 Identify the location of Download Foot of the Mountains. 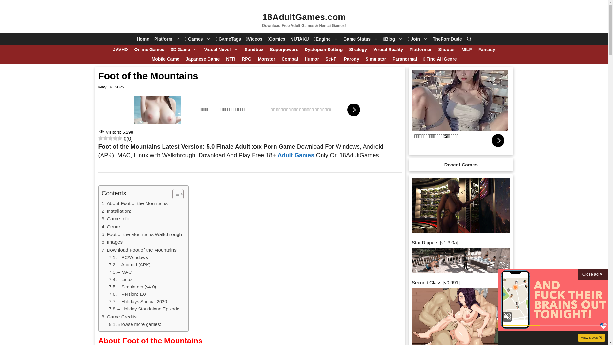
(139, 250).